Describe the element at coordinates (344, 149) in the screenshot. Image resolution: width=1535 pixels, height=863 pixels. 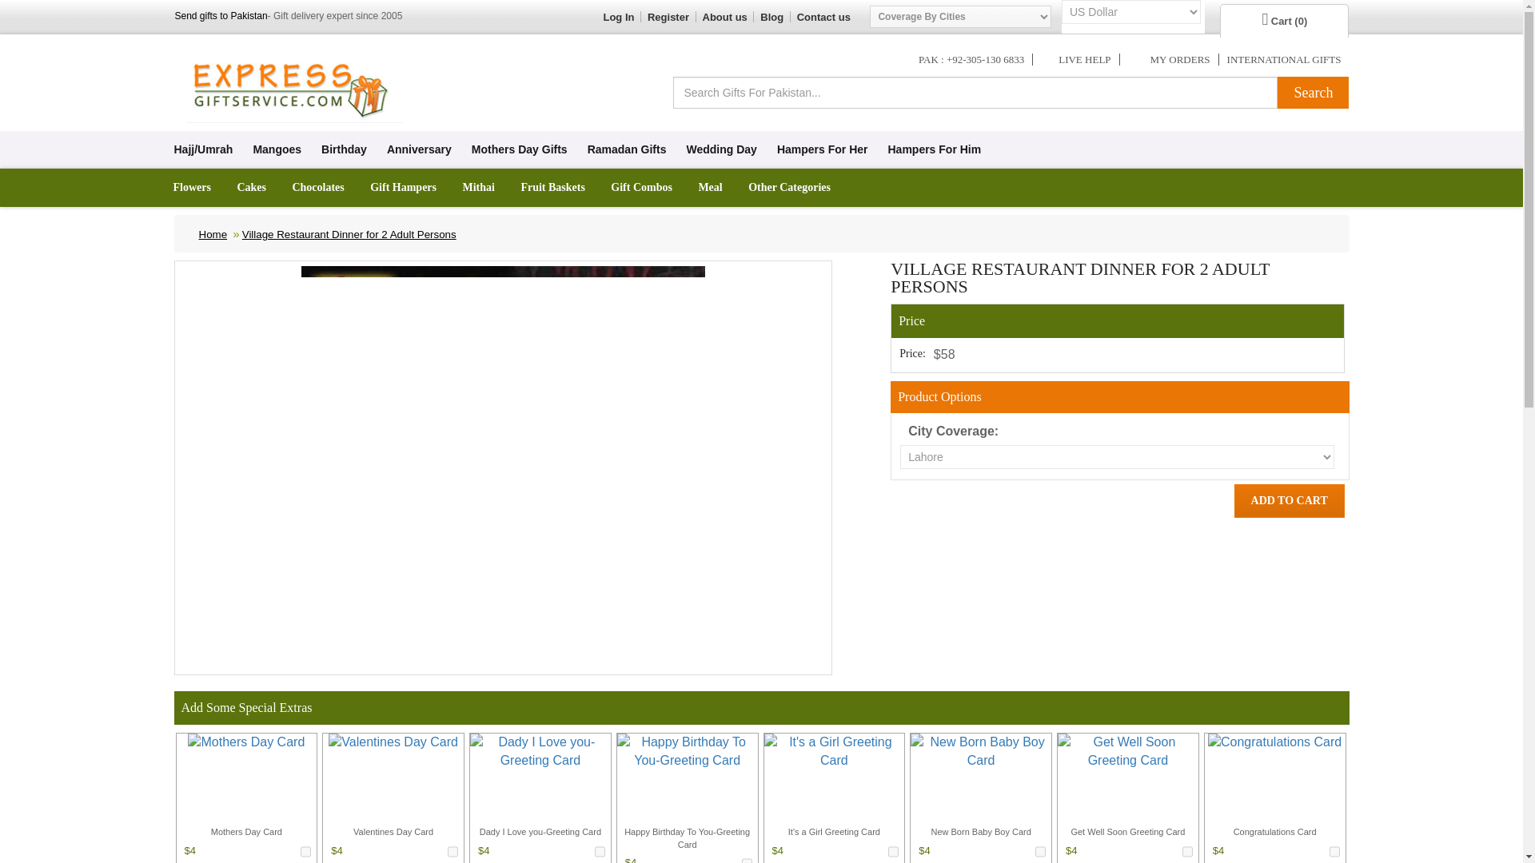
I see `Birthday` at that location.